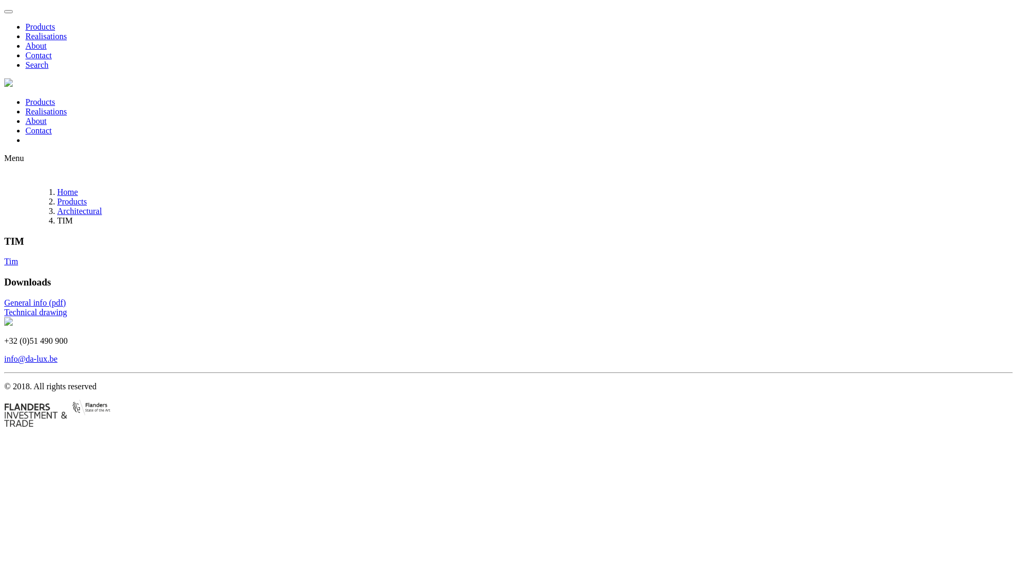 The image size is (1017, 572). Describe the element at coordinates (11, 262) in the screenshot. I see `Tim` at that location.